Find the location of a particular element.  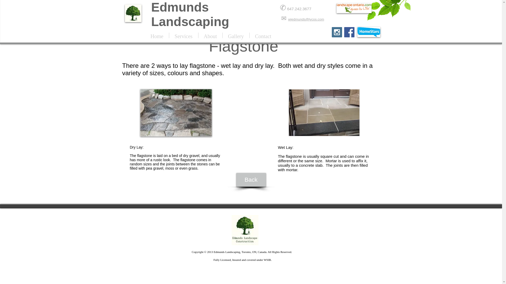

phone pics oct 2014 147.jpg is located at coordinates (176, 113).